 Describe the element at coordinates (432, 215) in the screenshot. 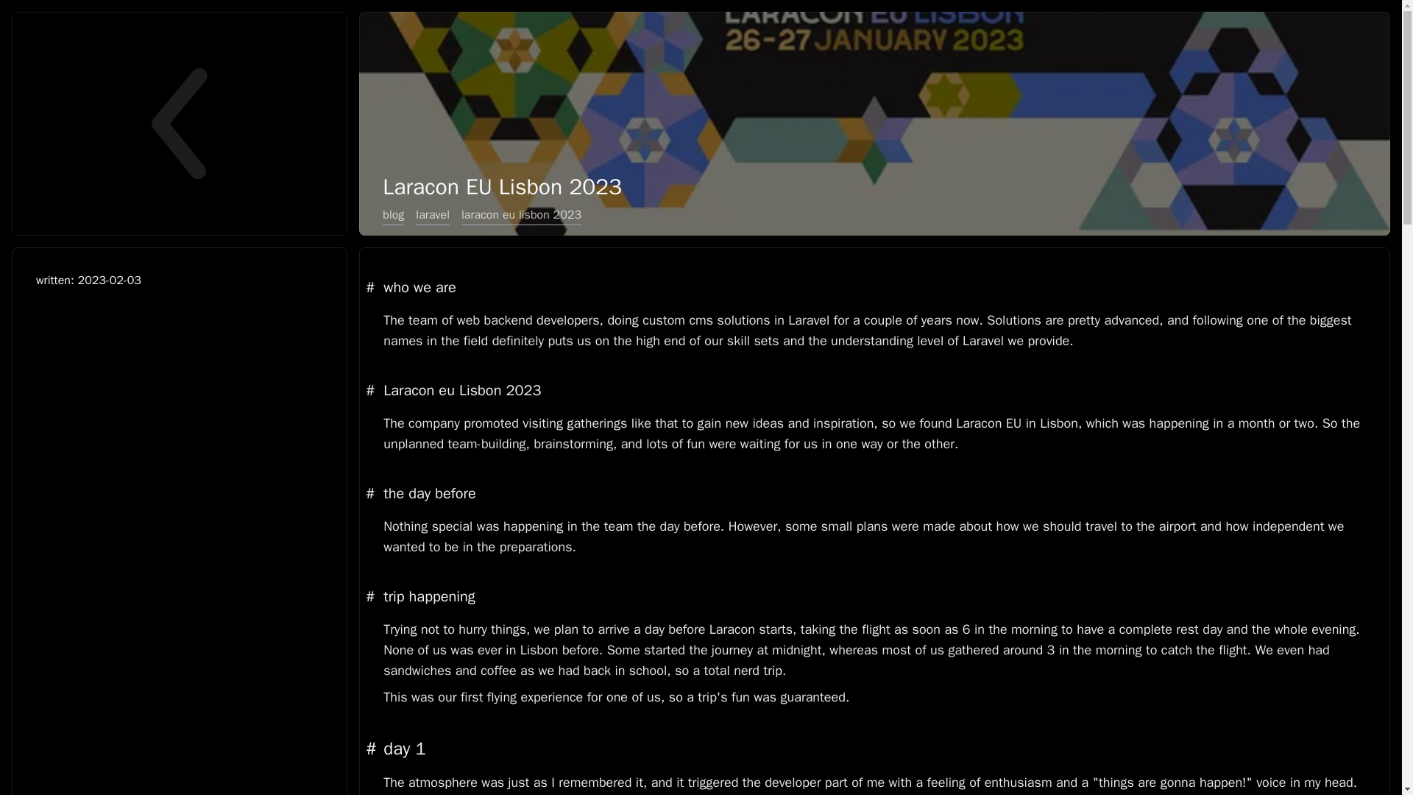

I see `laravel` at that location.